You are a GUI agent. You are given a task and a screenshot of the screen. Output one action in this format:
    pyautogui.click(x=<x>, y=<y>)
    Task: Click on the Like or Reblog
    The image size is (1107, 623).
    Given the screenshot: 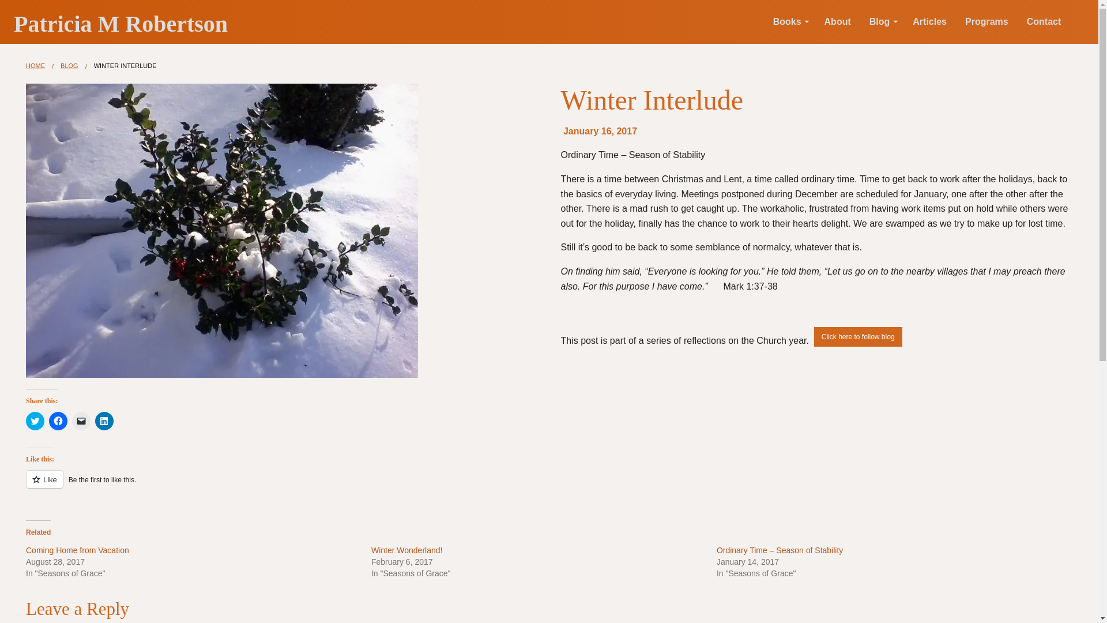 What is the action you would take?
    pyautogui.click(x=549, y=486)
    